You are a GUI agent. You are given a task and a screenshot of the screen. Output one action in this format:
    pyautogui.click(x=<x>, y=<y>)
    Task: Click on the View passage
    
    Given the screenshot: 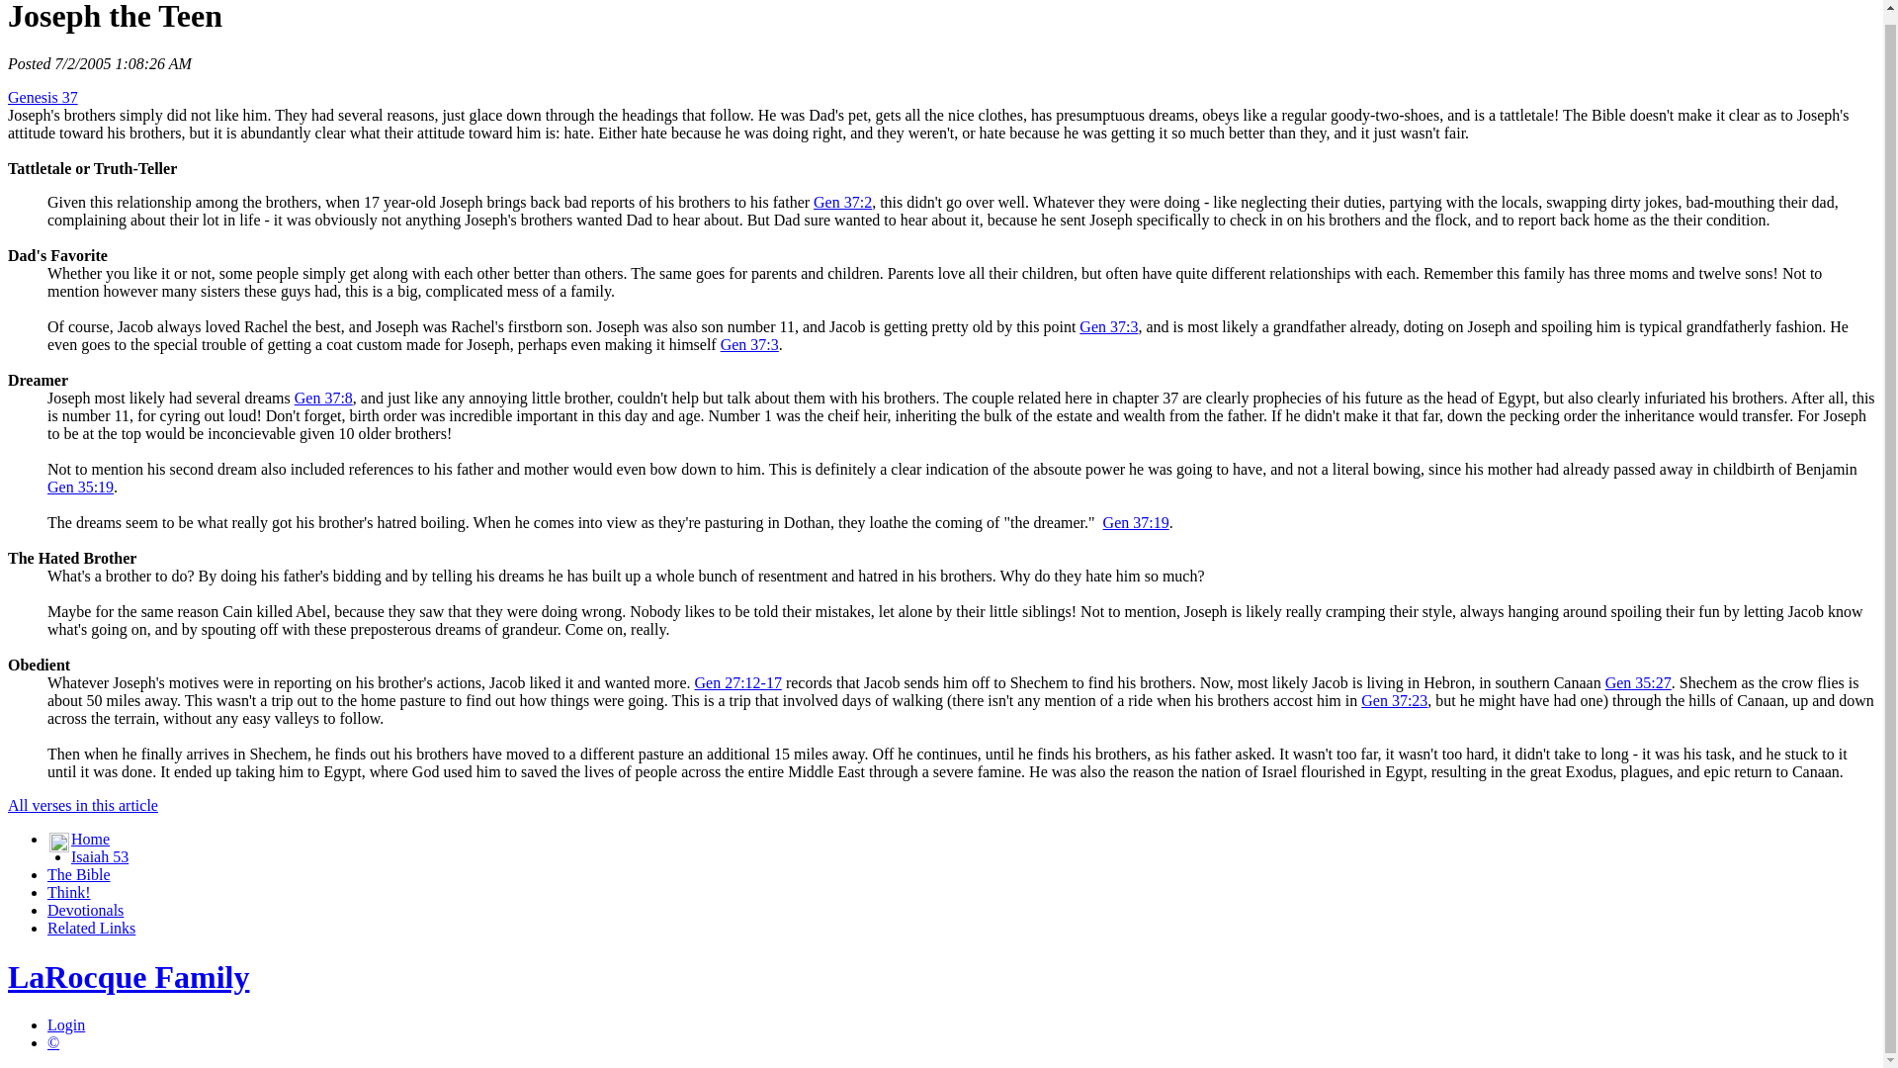 What is the action you would take?
    pyautogui.click(x=81, y=487)
    